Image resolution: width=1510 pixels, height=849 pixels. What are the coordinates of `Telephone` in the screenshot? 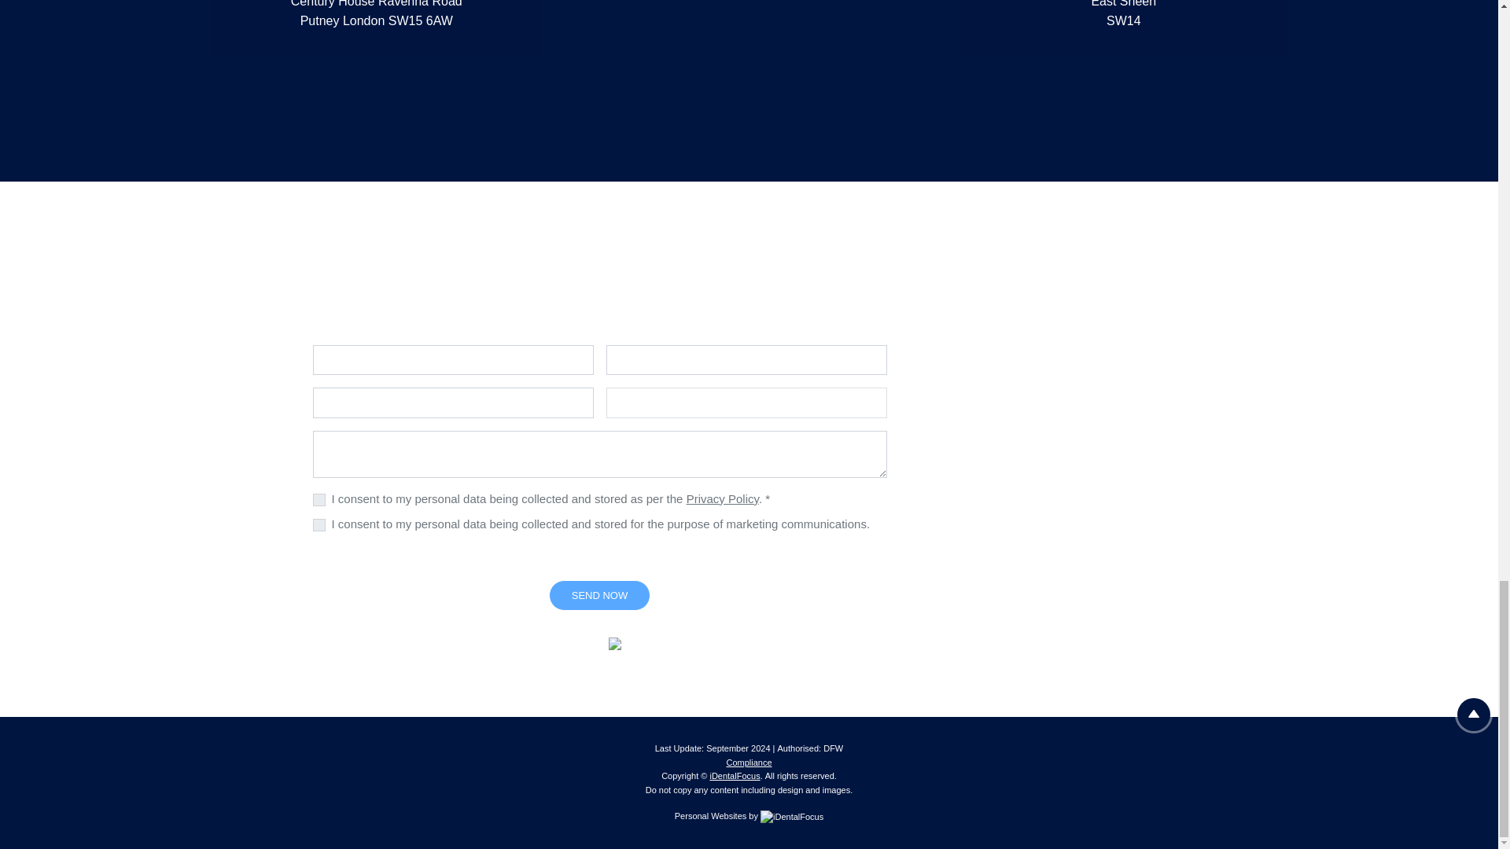 It's located at (746, 360).